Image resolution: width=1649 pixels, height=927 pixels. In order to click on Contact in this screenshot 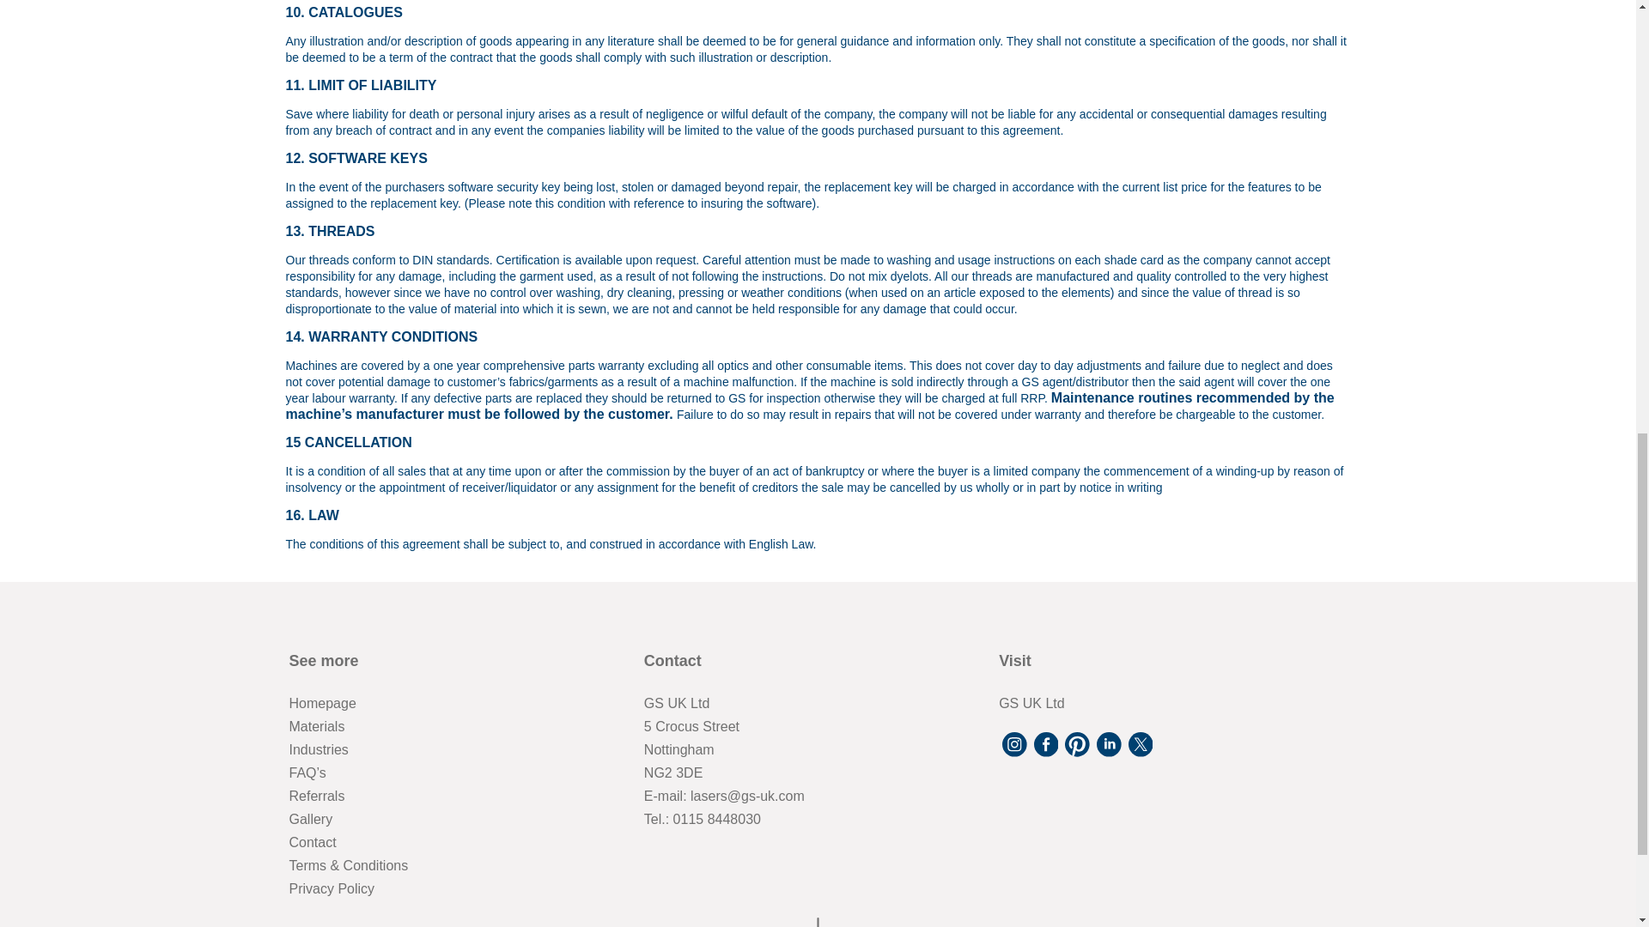, I will do `click(313, 843)`.